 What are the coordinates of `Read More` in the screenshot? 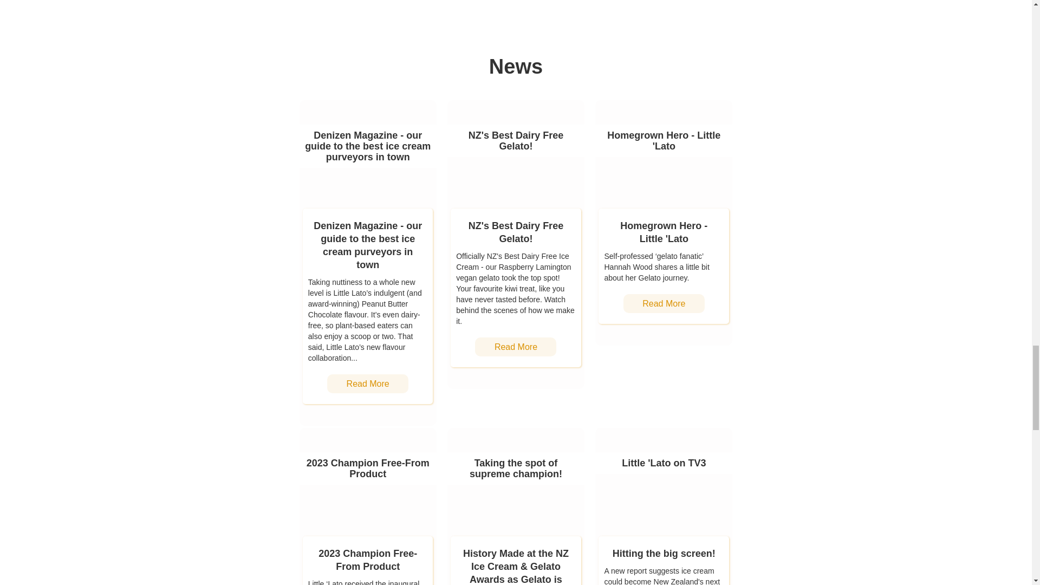 It's located at (368, 383).